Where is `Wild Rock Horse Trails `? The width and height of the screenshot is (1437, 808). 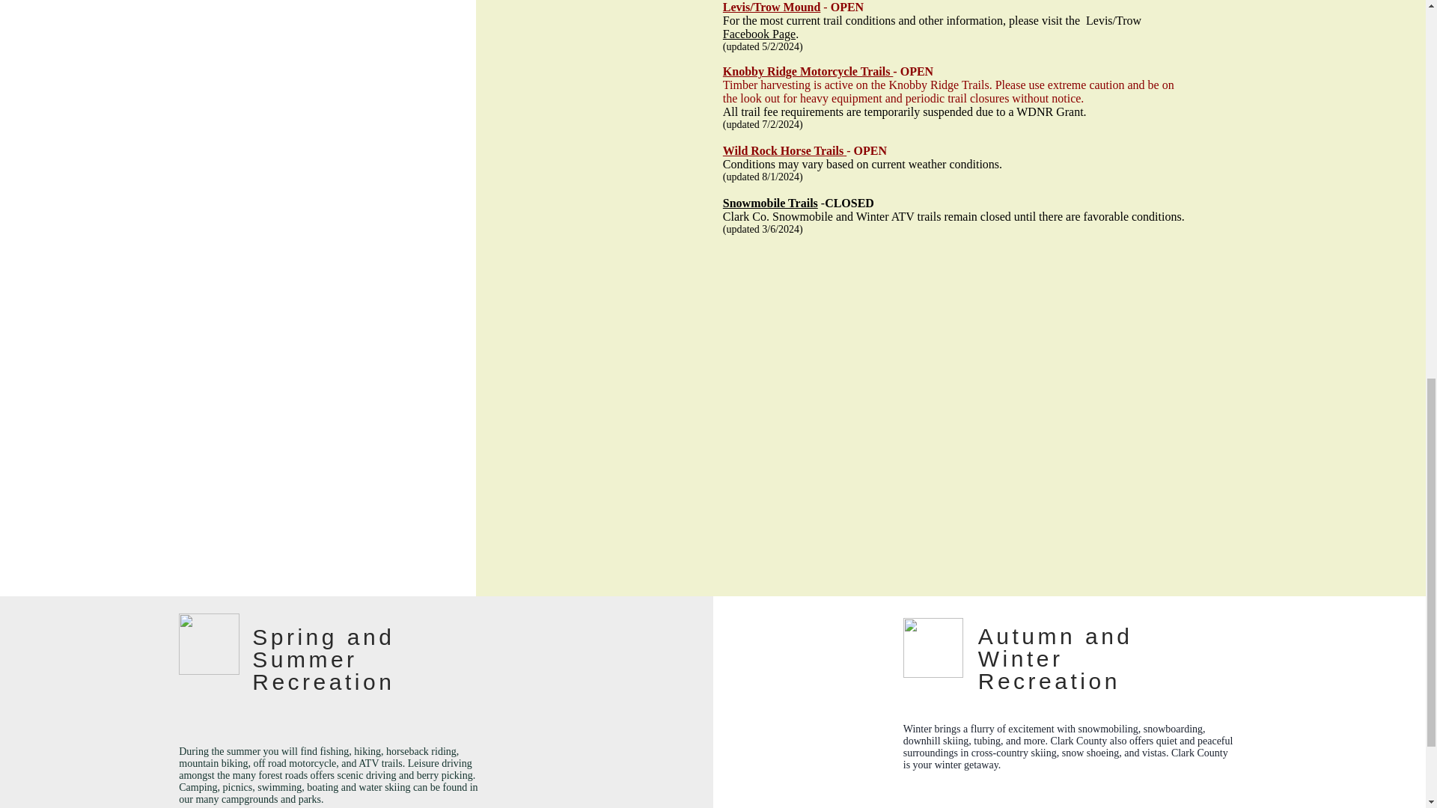 Wild Rock Horse Trails  is located at coordinates (784, 150).